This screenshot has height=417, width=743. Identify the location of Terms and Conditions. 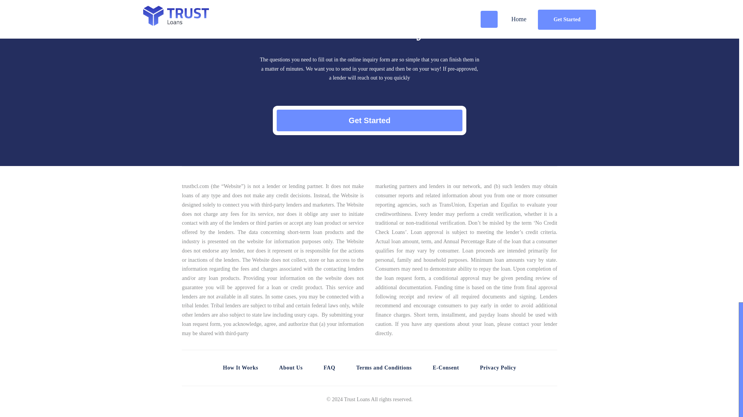
(383, 368).